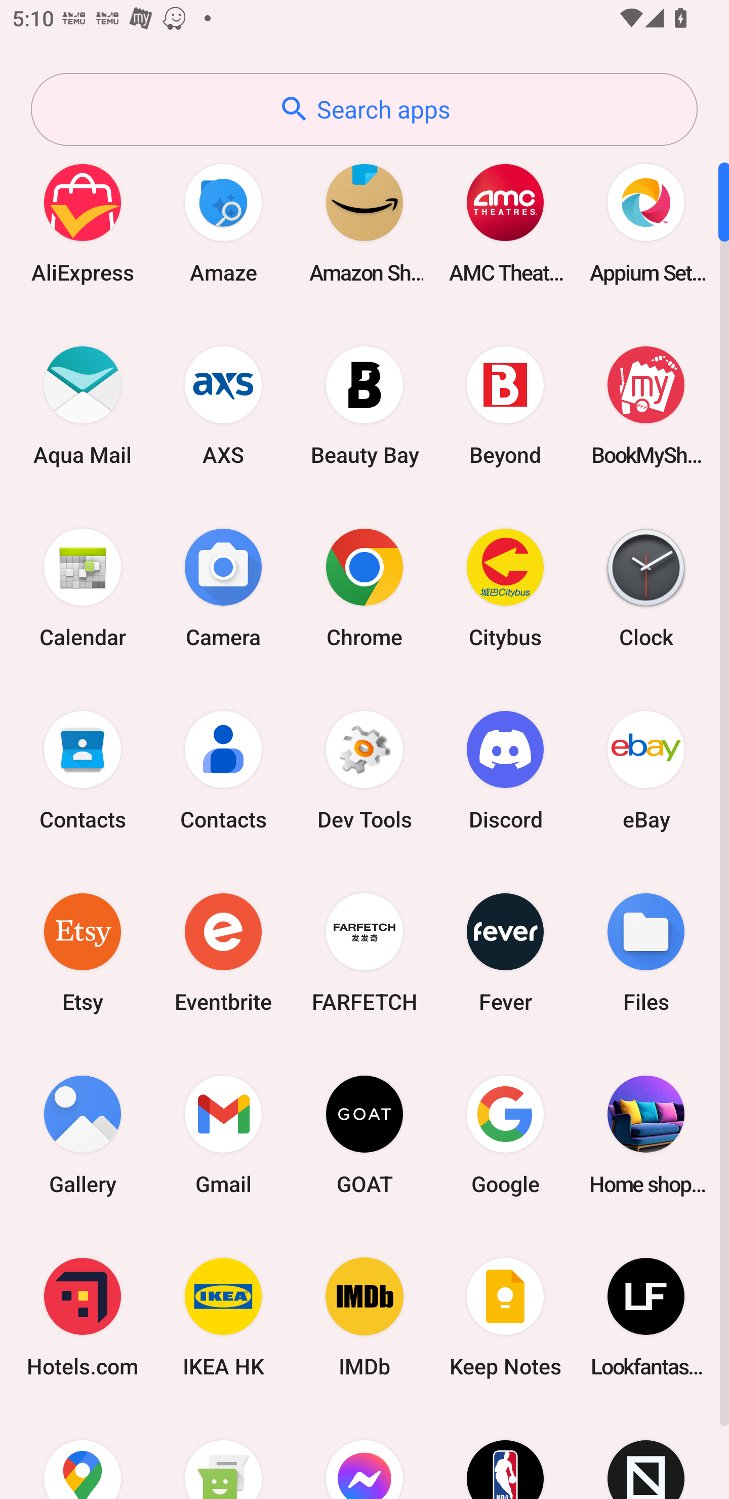 The height and width of the screenshot is (1499, 729). What do you see at coordinates (364, 587) in the screenshot?
I see `Chrome` at bounding box center [364, 587].